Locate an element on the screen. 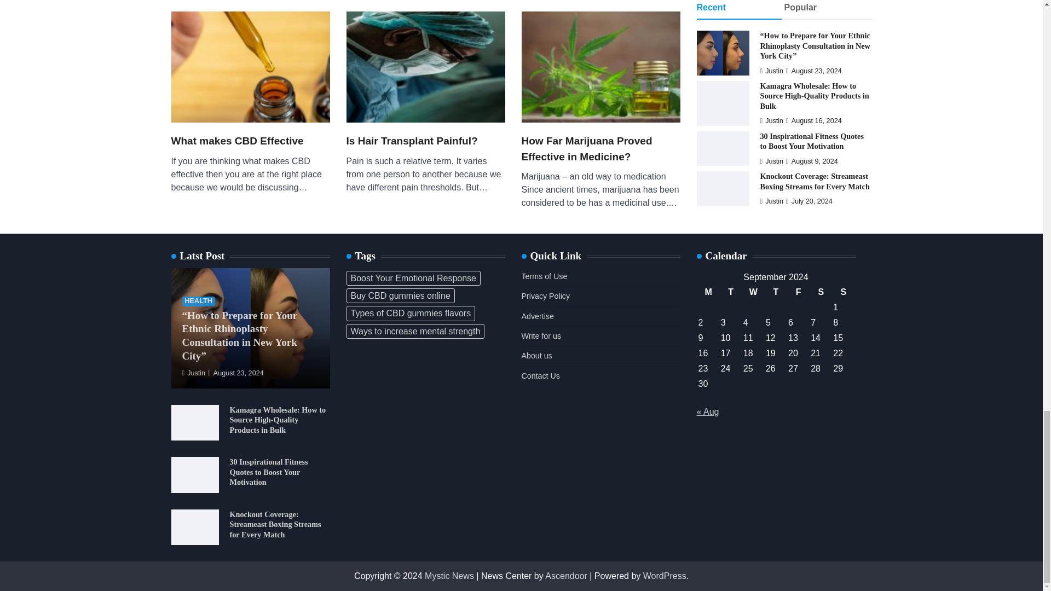  What makes CBD Effective is located at coordinates (236, 141).